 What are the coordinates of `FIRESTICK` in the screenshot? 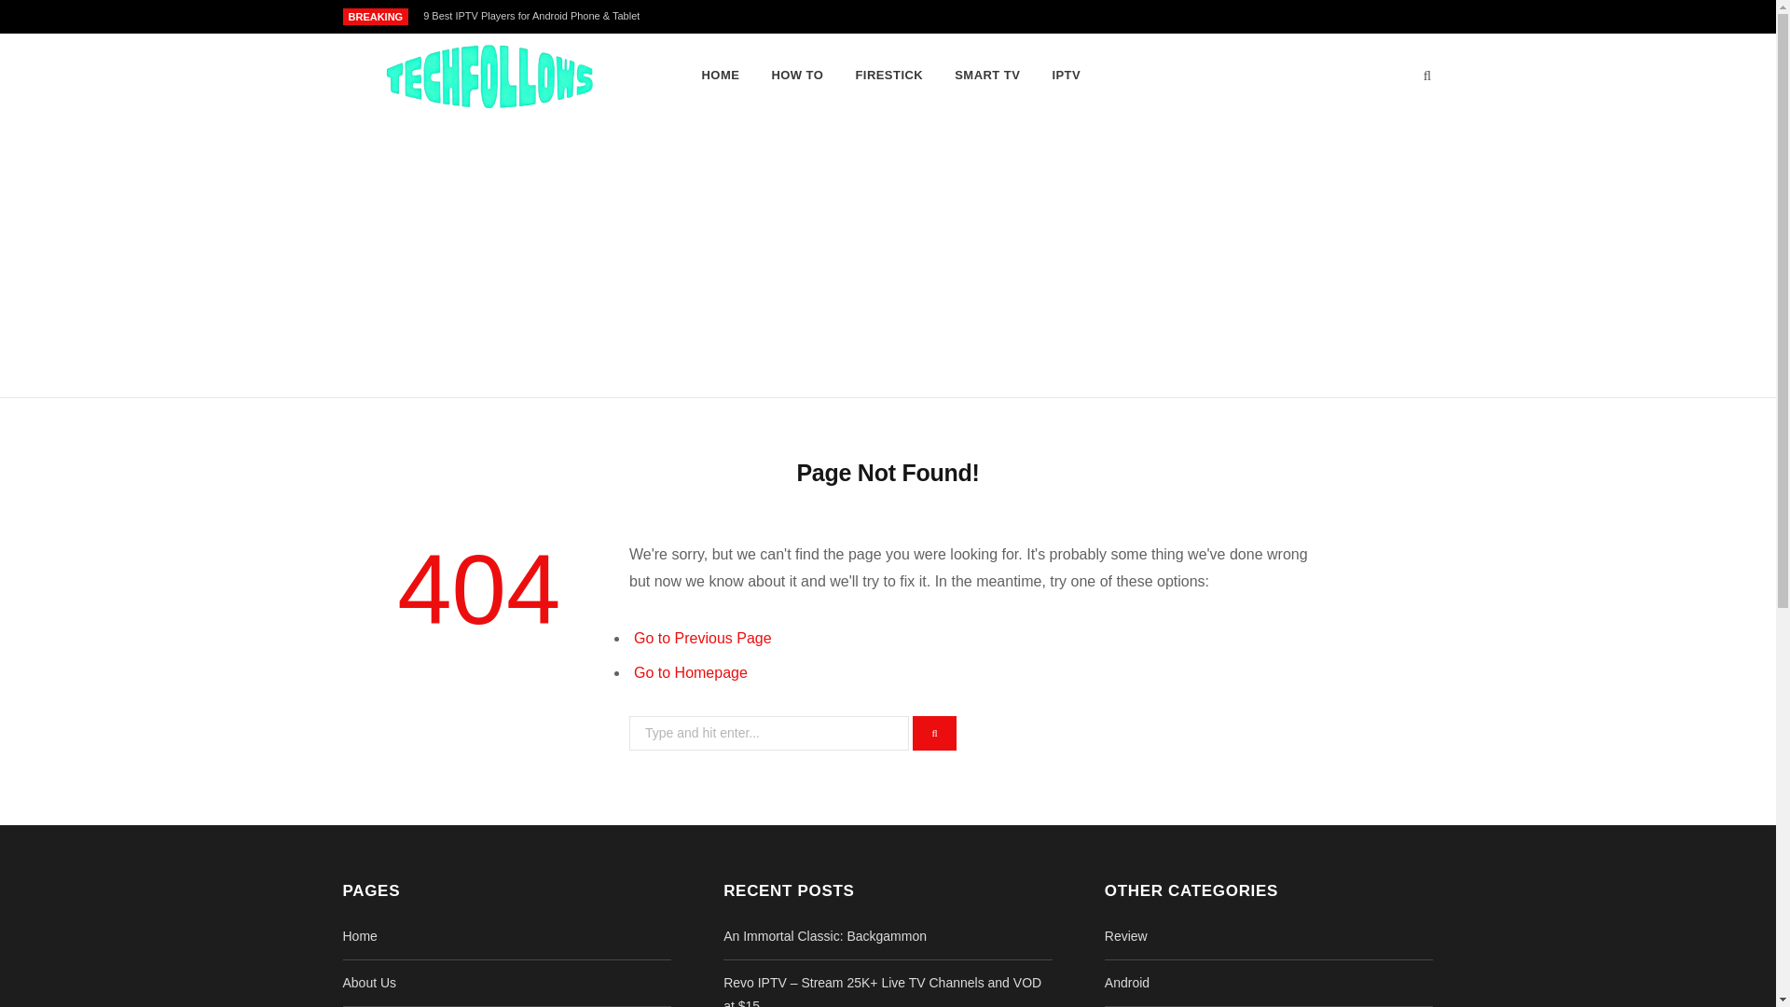 It's located at (888, 75).